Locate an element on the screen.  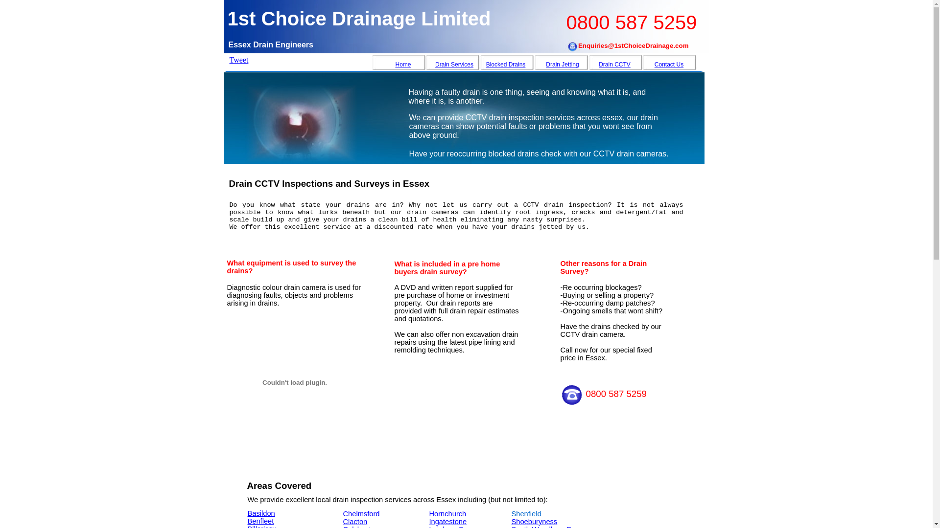
Basildon is located at coordinates (261, 513).